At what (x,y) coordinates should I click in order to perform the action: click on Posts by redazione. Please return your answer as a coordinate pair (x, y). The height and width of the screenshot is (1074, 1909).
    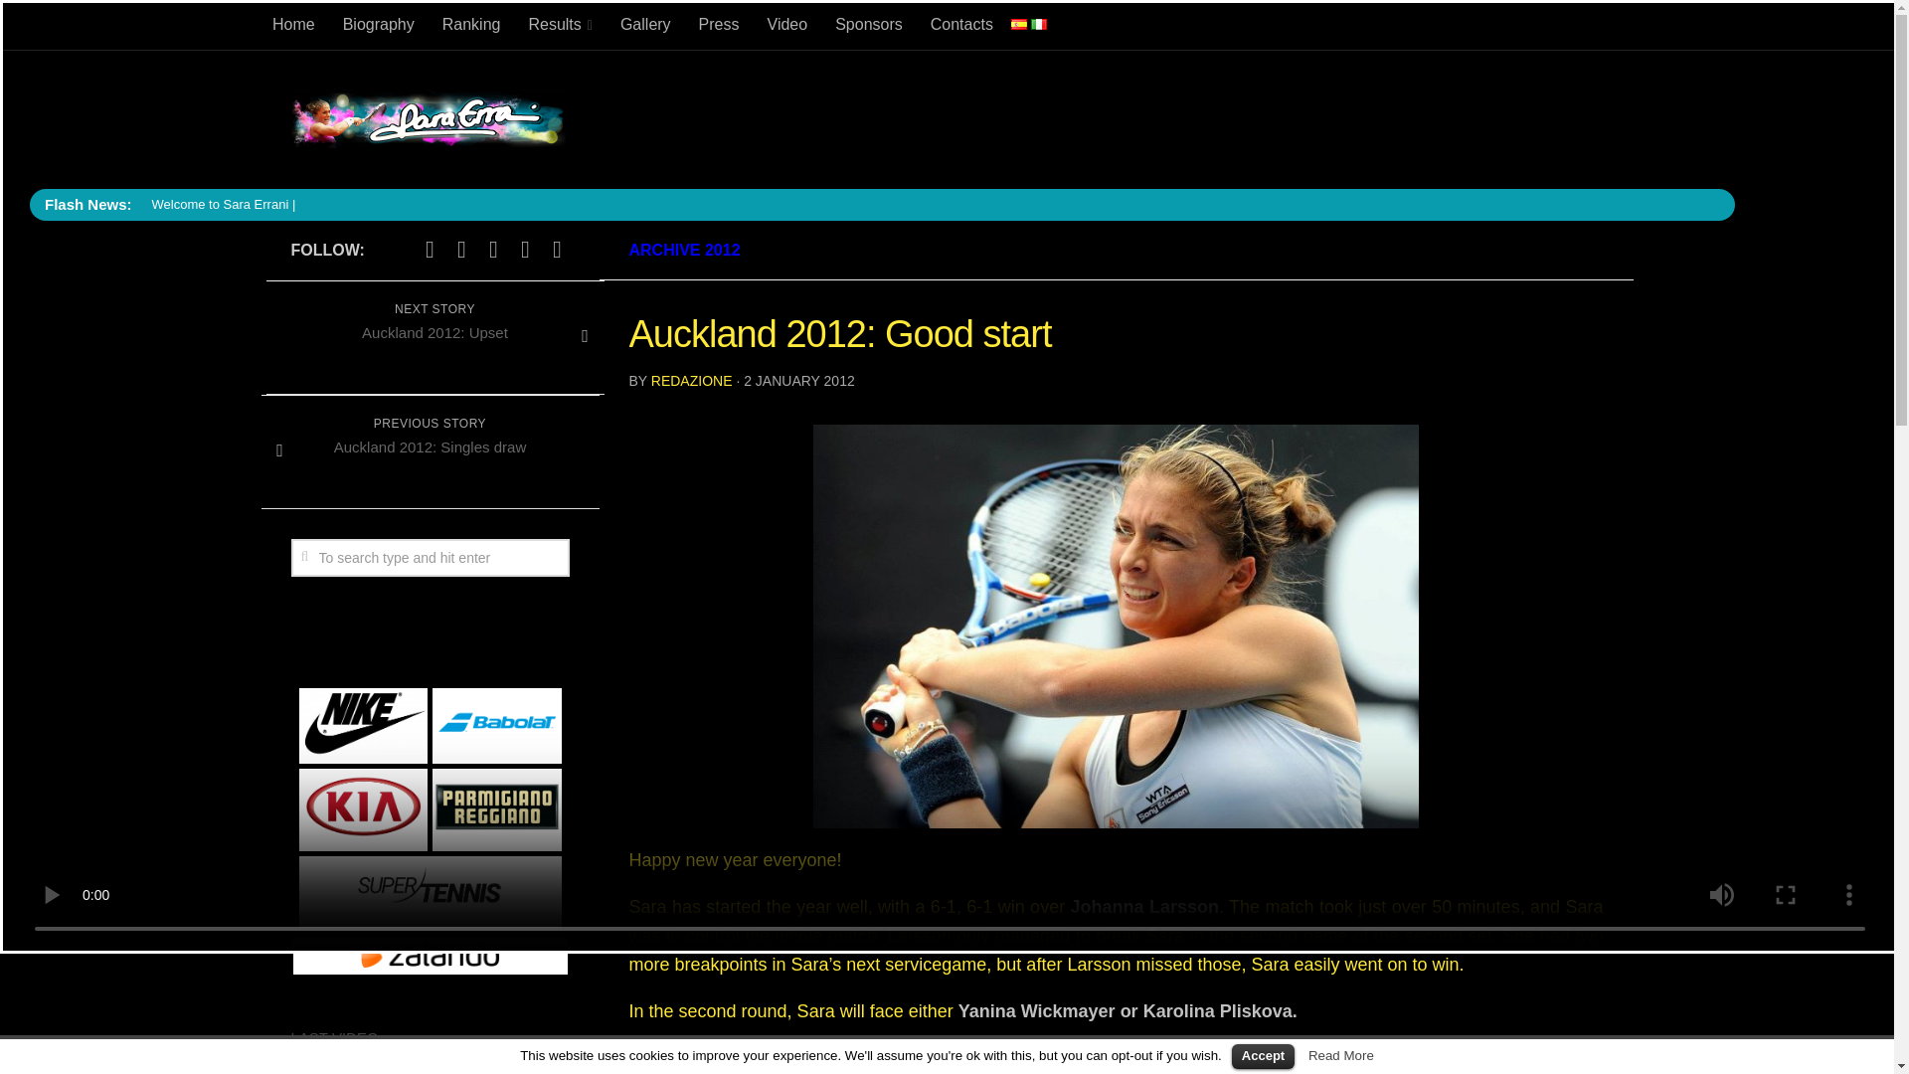
    Looking at the image, I should click on (692, 380).